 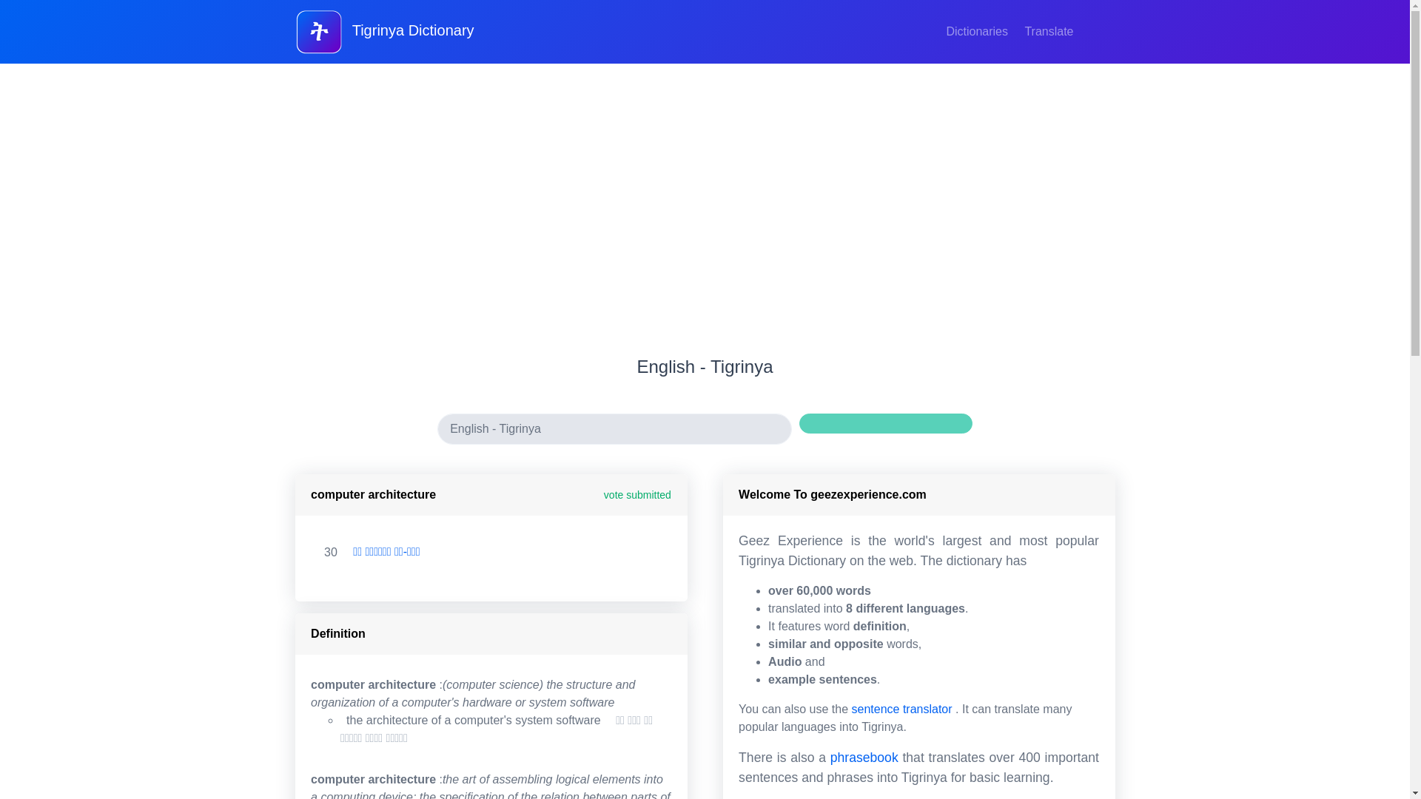 I want to click on Translate, so click(x=1048, y=31).